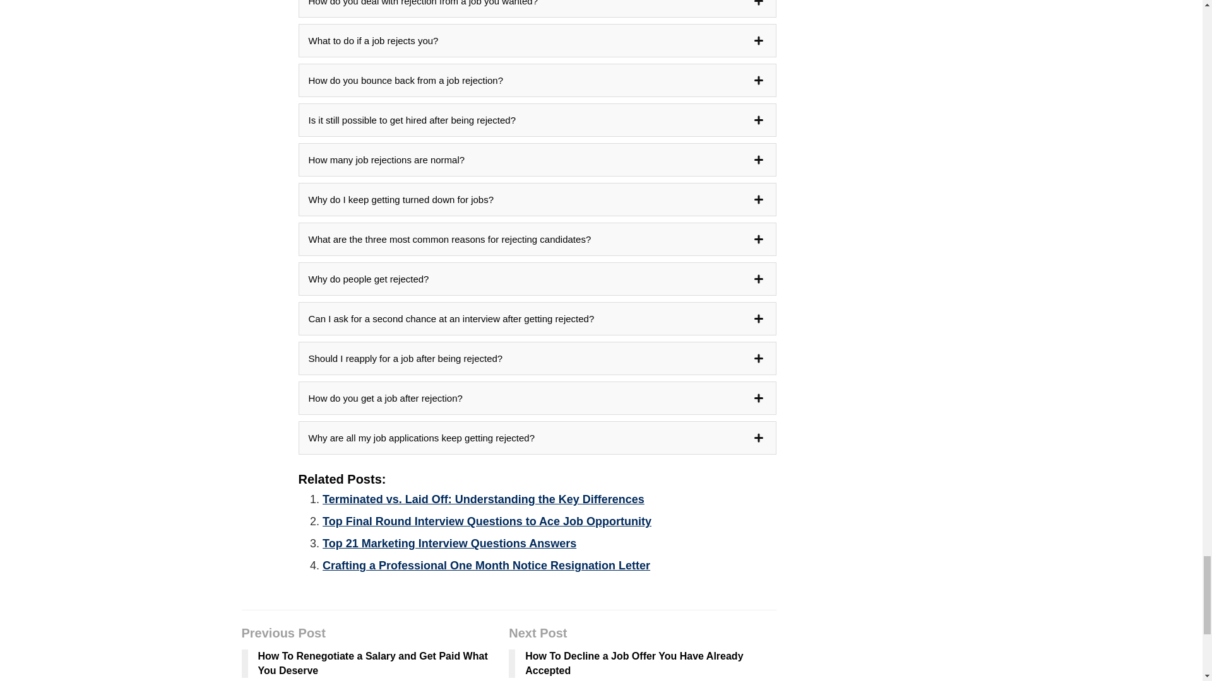  Describe the element at coordinates (484, 499) in the screenshot. I see `Terminated vs. Laid Off: Understanding the Key Differences` at that location.